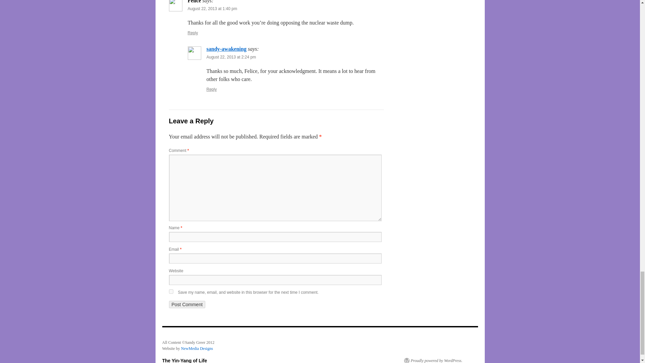 This screenshot has height=363, width=645. Describe the element at coordinates (193, 33) in the screenshot. I see `Reply` at that location.